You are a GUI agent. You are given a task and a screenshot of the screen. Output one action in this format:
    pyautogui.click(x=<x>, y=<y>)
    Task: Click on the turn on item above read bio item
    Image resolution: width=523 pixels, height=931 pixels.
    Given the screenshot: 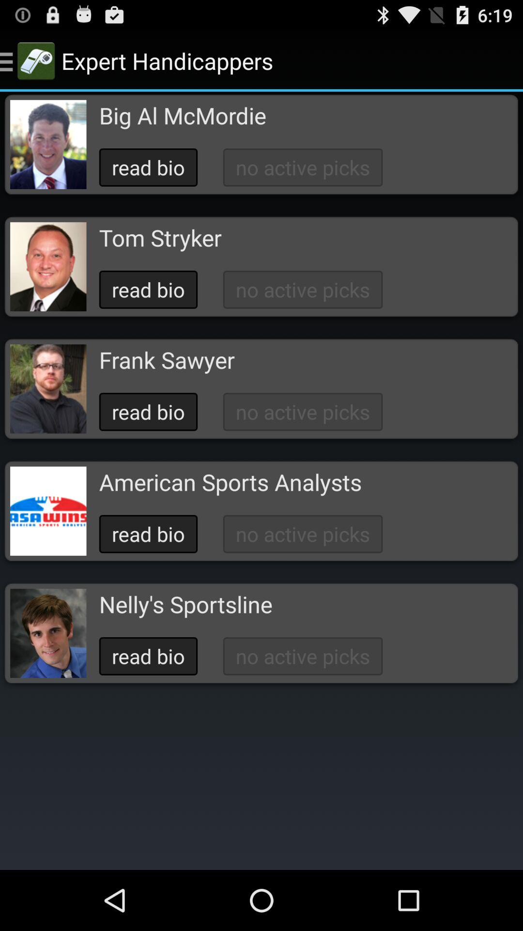 What is the action you would take?
    pyautogui.click(x=182, y=115)
    